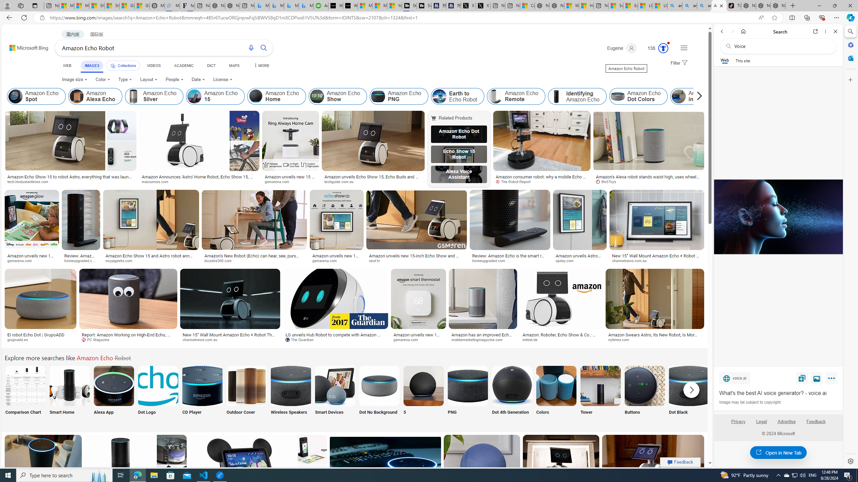 The image size is (858, 482). What do you see at coordinates (725, 60) in the screenshot?
I see `Web scope` at bounding box center [725, 60].